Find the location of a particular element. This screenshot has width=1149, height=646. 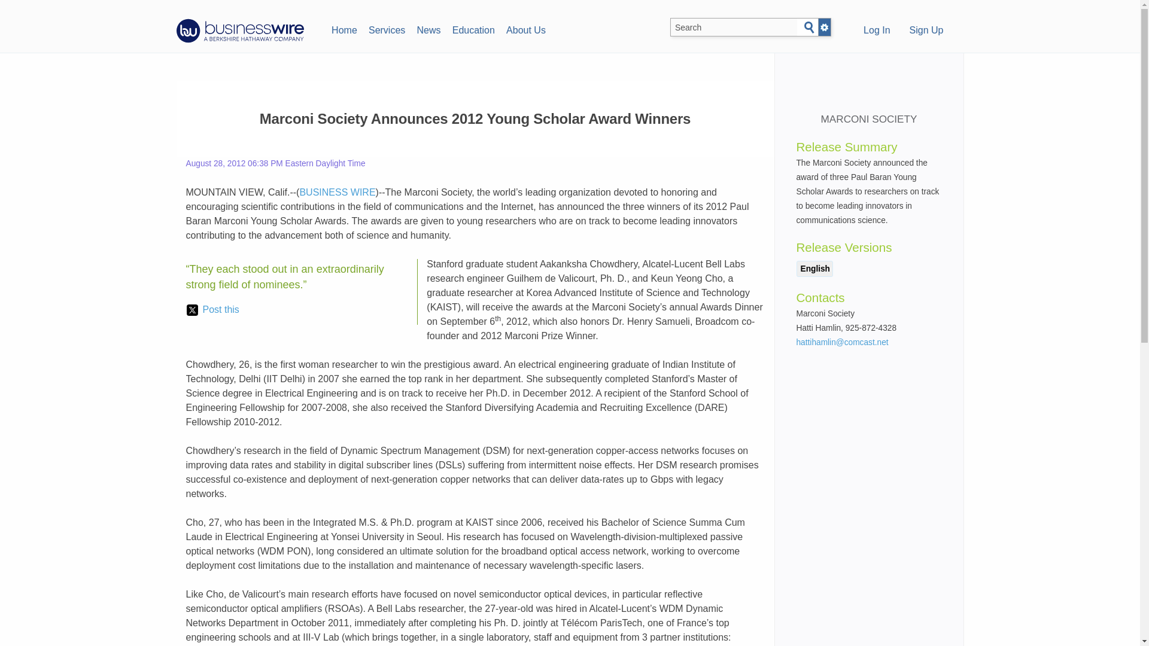

About Us is located at coordinates (525, 29).